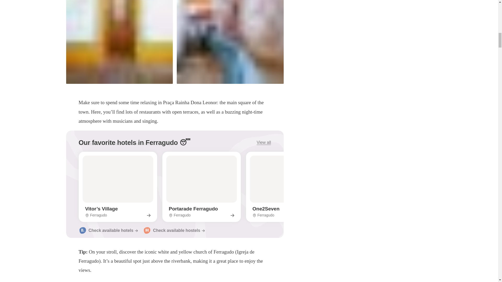  I want to click on Check available hostels, so click(128, 143).